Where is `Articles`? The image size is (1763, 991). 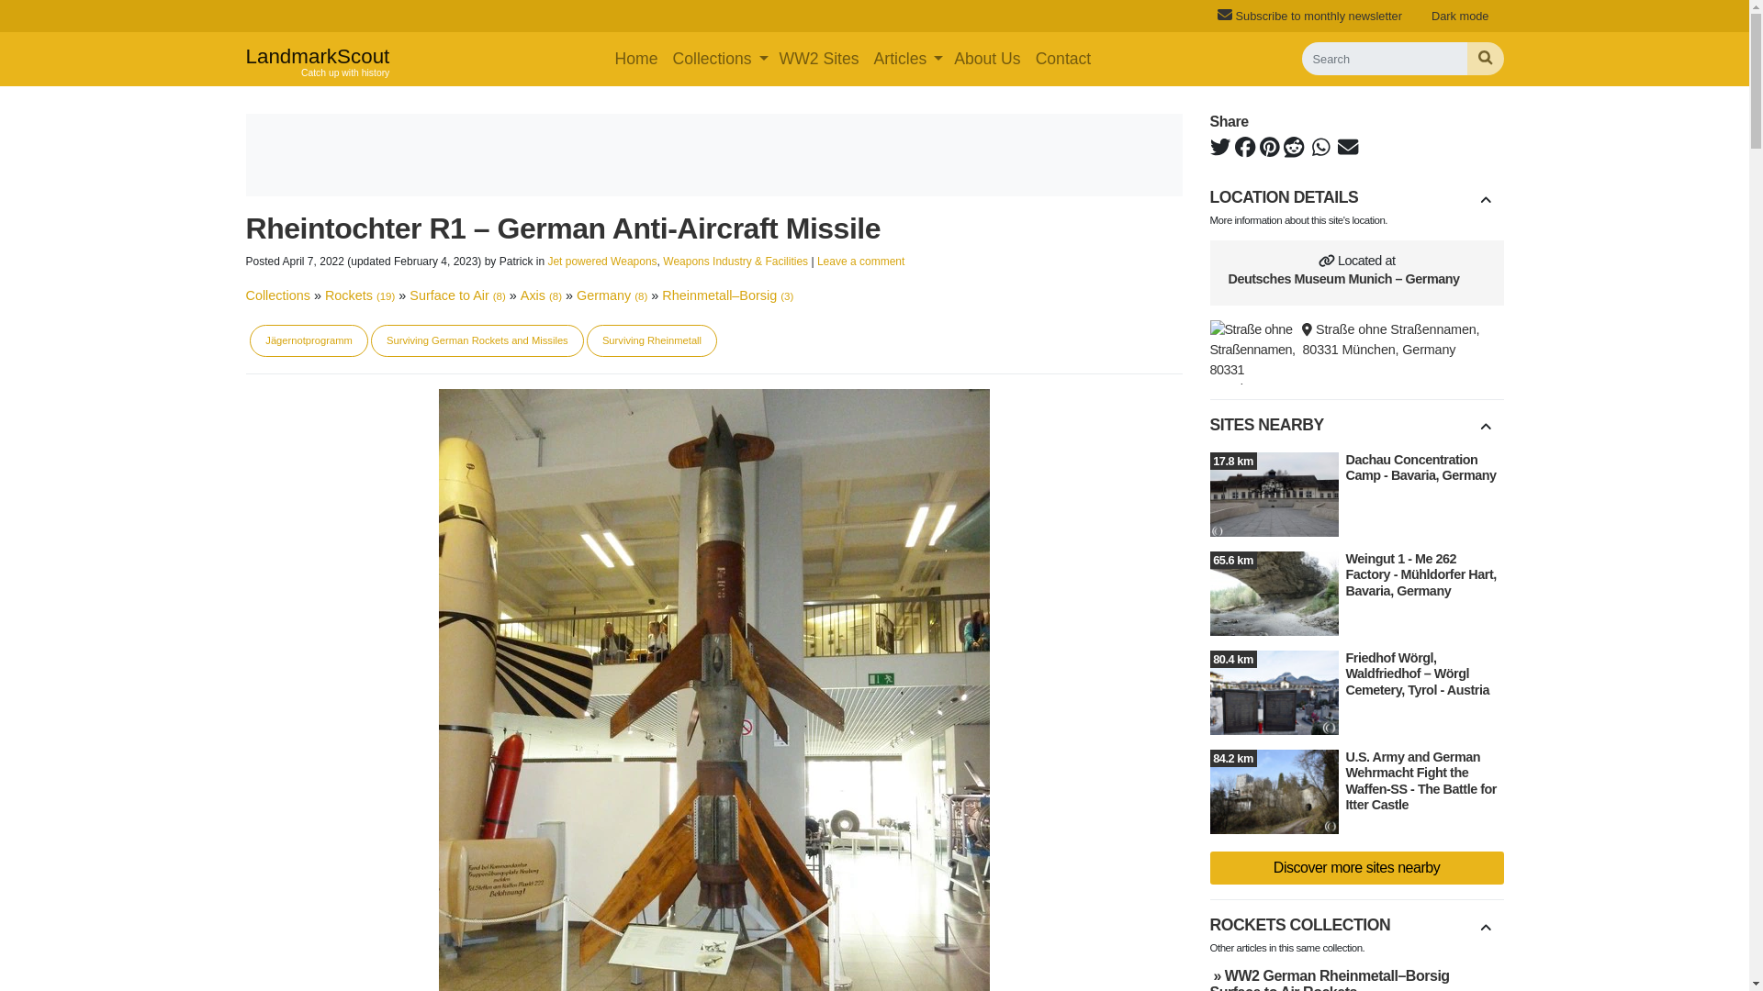 Articles is located at coordinates (711, 59).